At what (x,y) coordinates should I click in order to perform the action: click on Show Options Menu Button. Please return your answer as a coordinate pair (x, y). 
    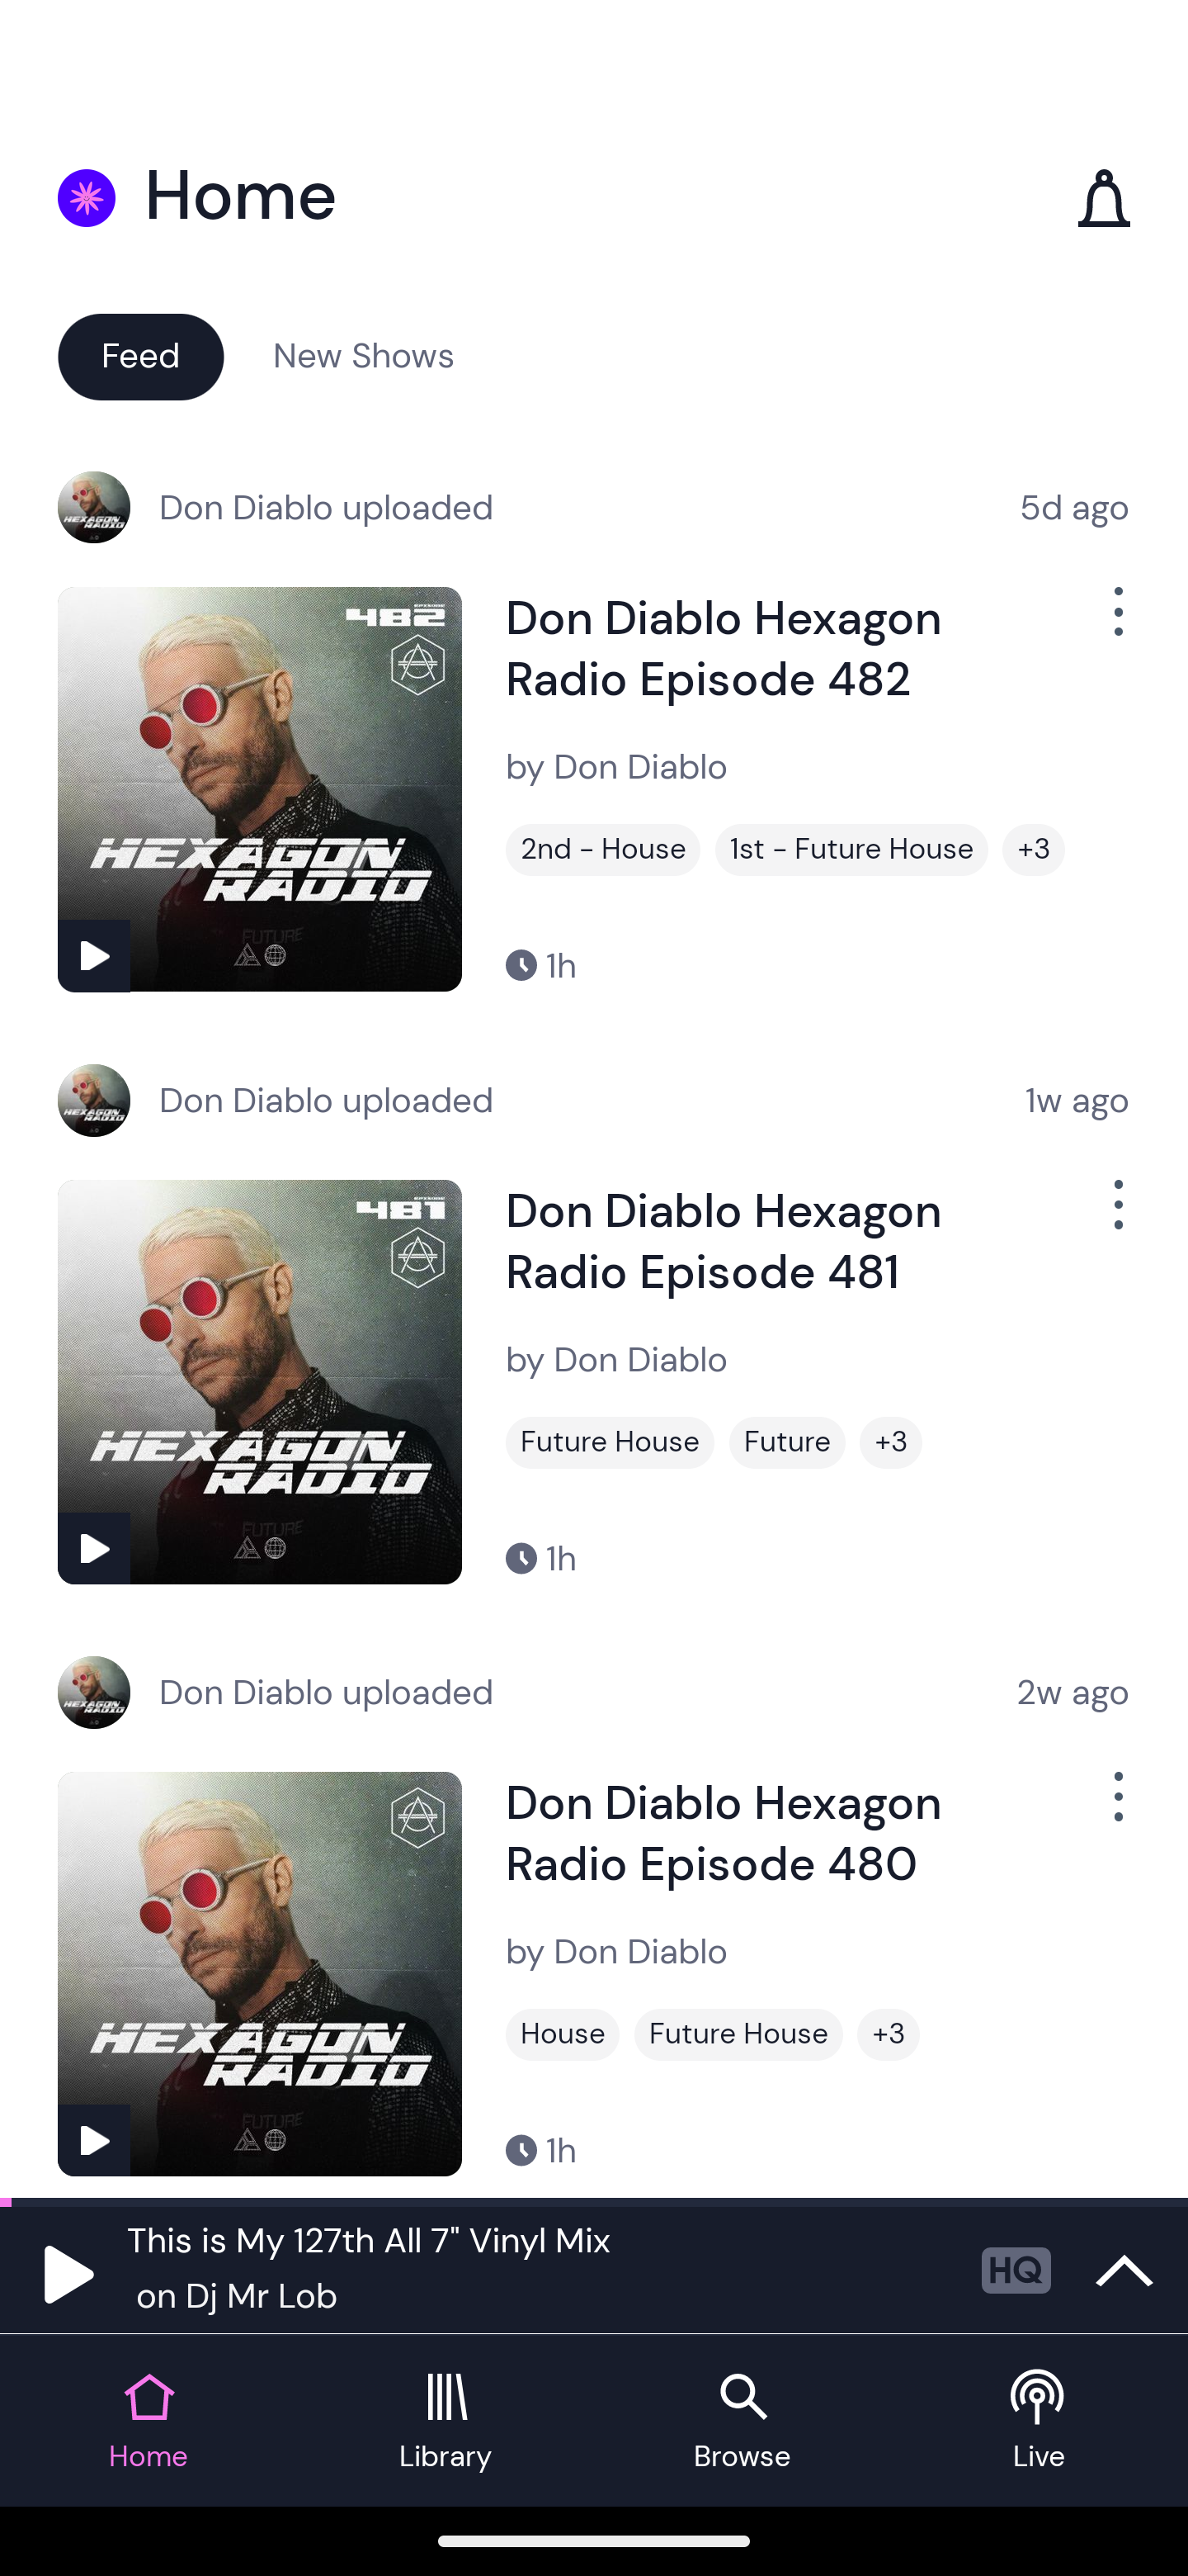
    Looking at the image, I should click on (1115, 624).